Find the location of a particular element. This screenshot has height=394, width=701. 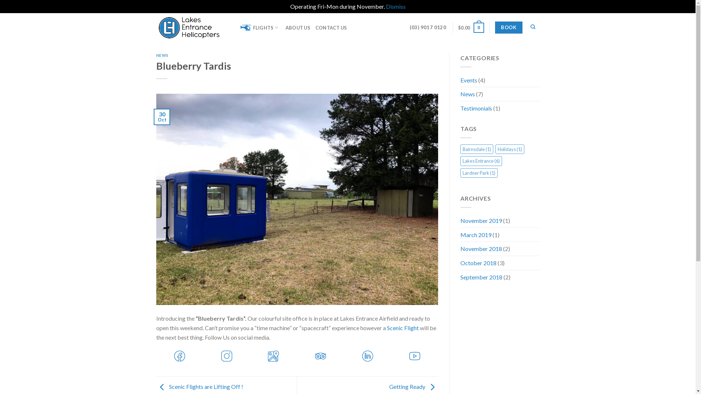

Events is located at coordinates (469, 80).